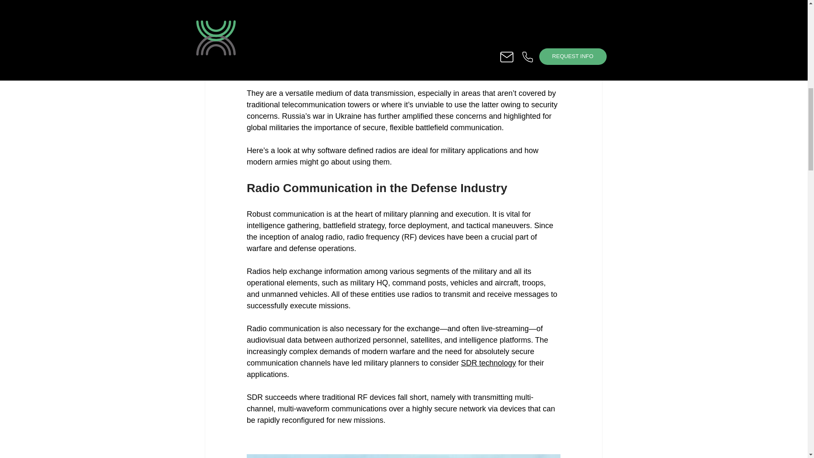 This screenshot has height=458, width=814. What do you see at coordinates (488, 363) in the screenshot?
I see `SDR technology` at bounding box center [488, 363].